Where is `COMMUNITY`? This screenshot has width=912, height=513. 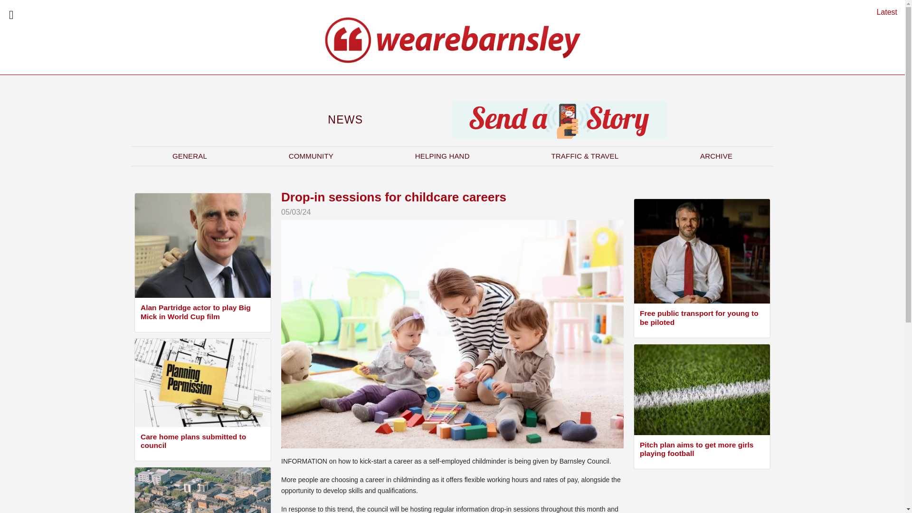 COMMUNITY is located at coordinates (311, 156).